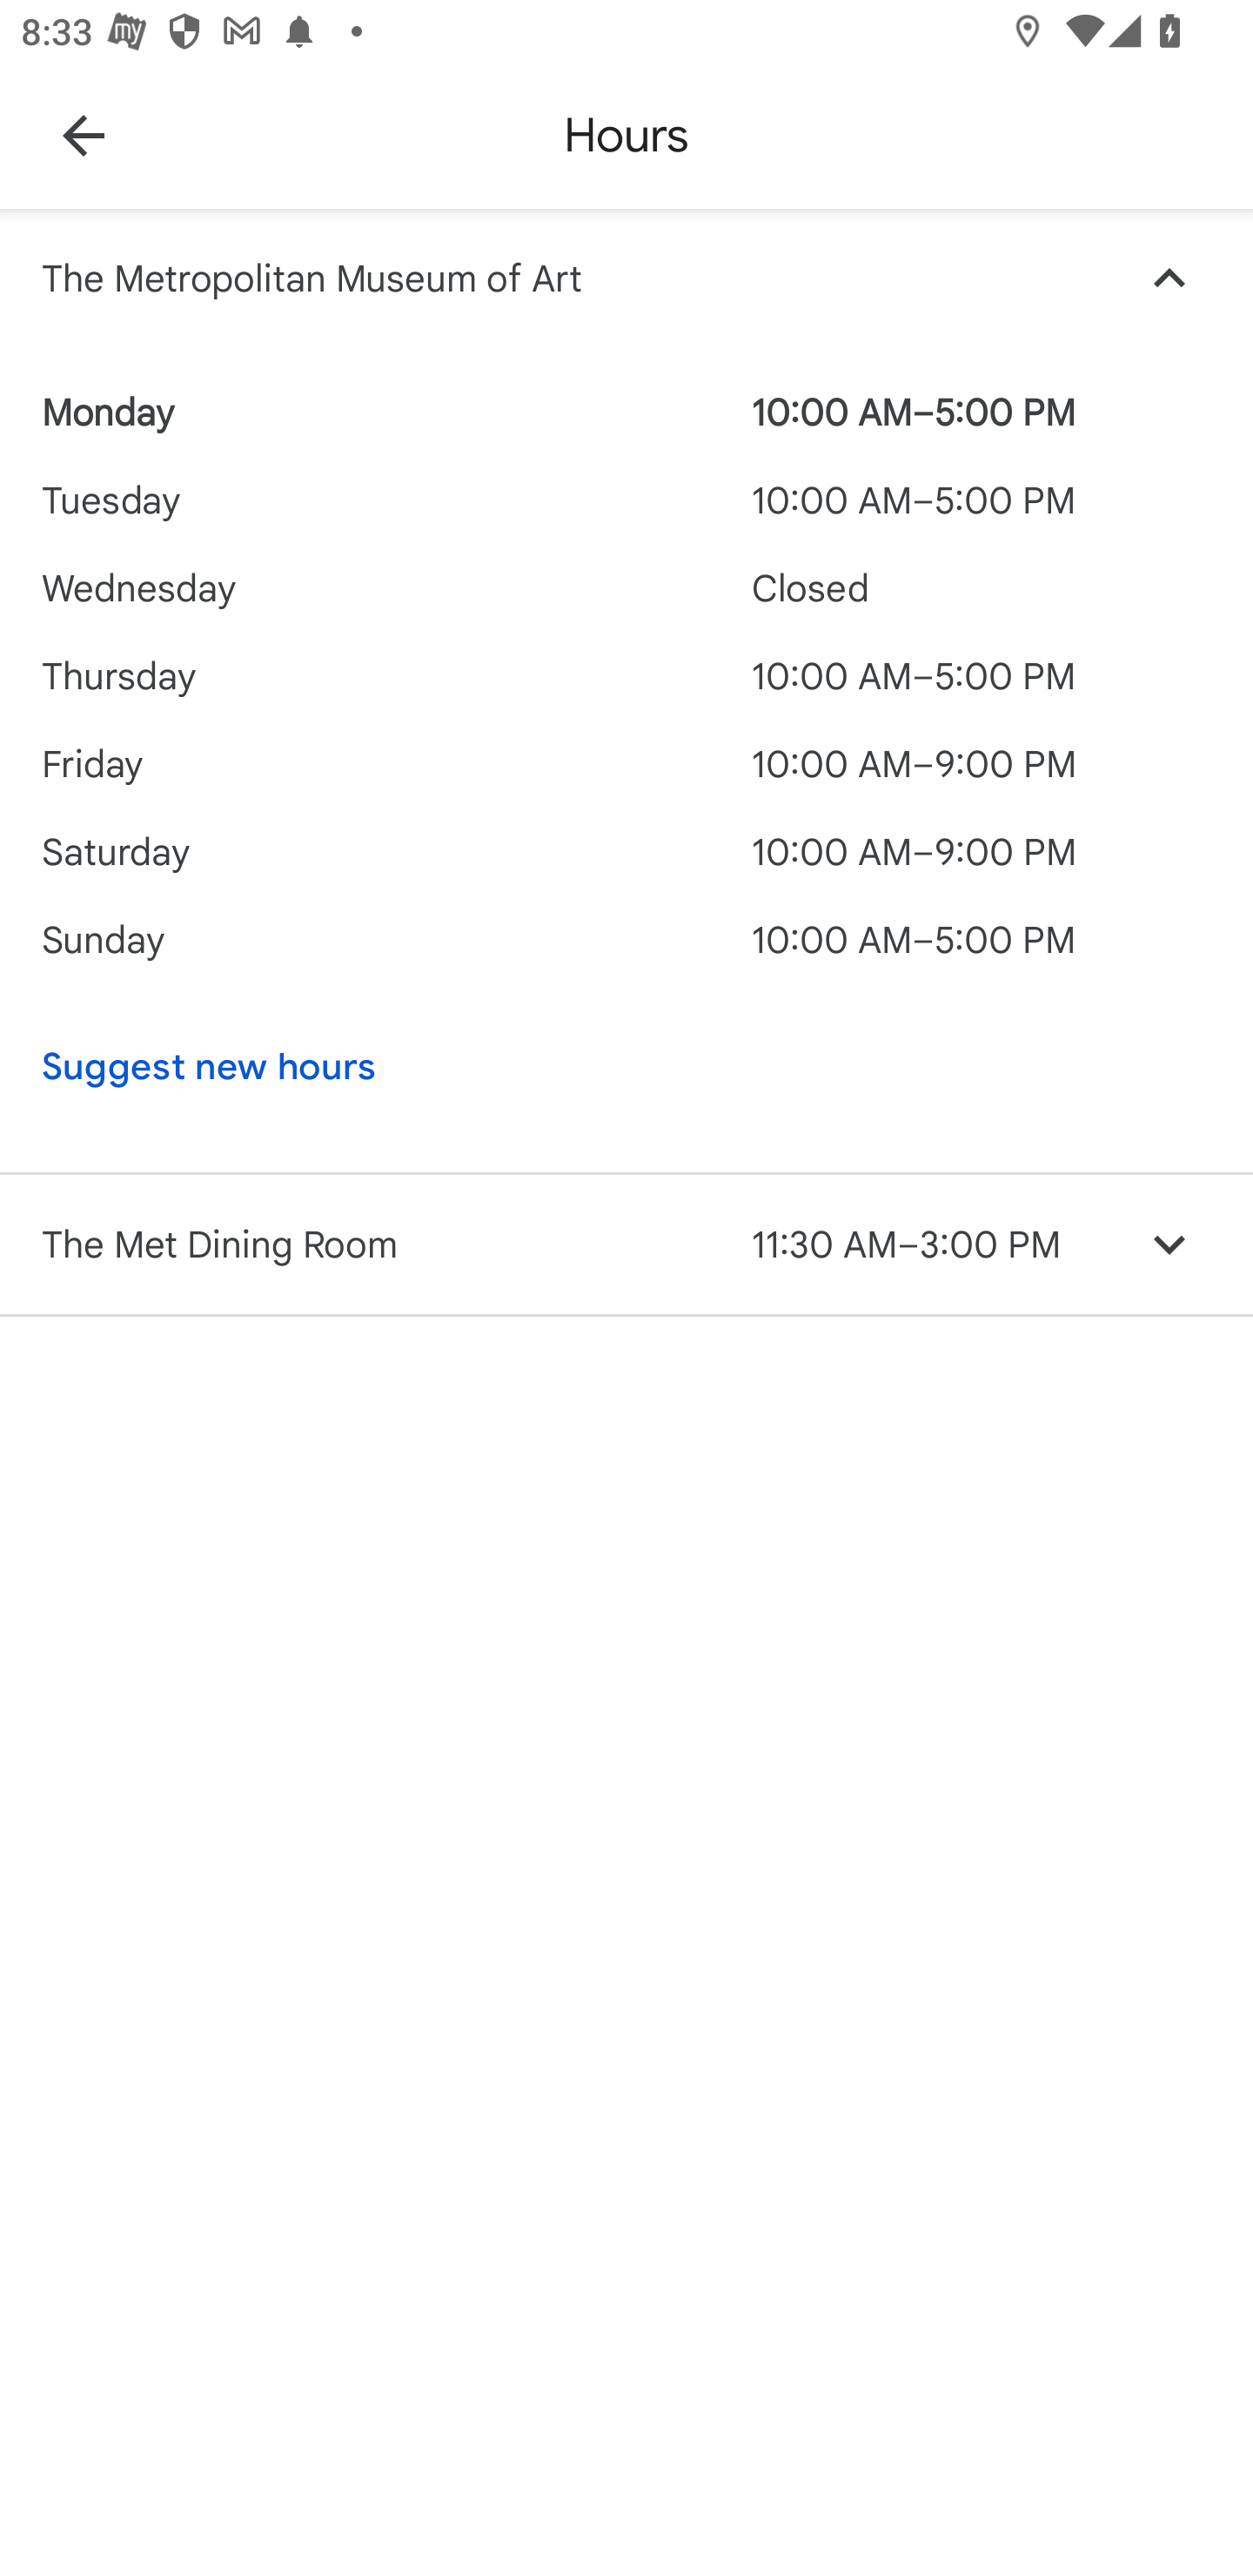  Describe the element at coordinates (626, 1244) in the screenshot. I see `The Met Dining Room 11:30 AM–3:00 PM` at that location.